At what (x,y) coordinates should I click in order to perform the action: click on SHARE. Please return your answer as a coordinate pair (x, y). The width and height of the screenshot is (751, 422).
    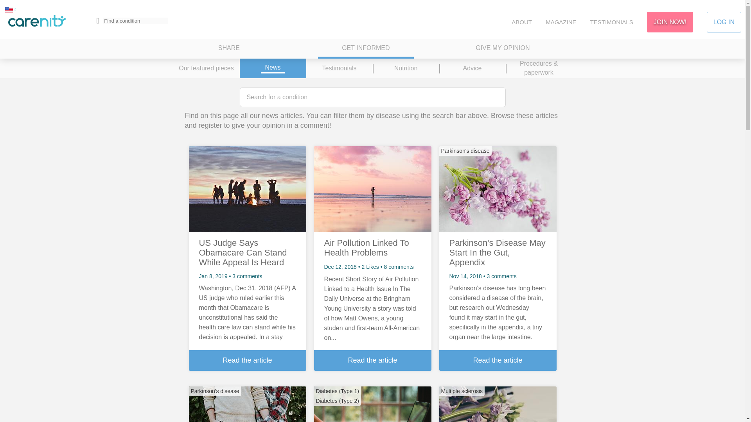
    Looking at the image, I should click on (229, 49).